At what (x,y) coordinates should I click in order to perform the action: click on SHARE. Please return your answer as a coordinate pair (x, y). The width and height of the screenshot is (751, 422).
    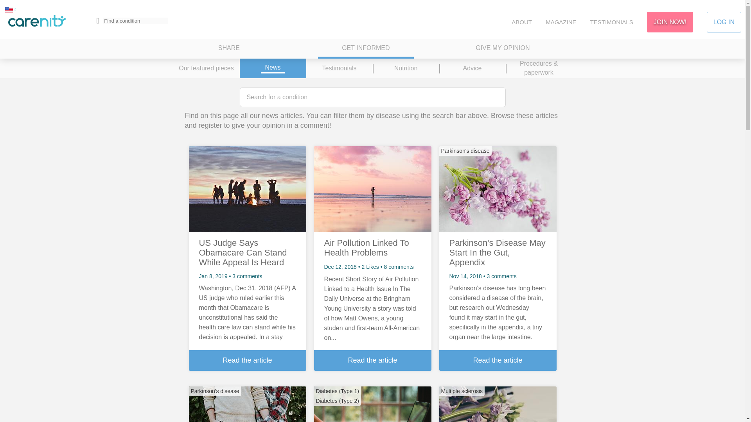
    Looking at the image, I should click on (229, 49).